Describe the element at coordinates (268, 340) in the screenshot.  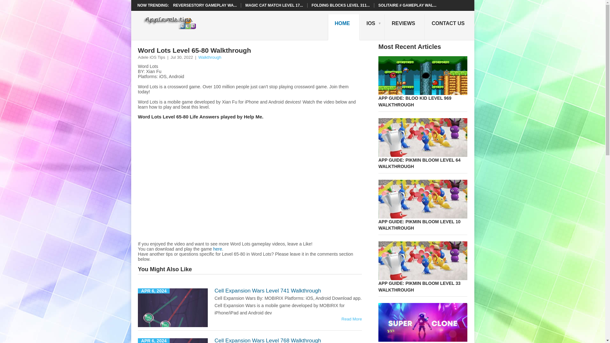
I see `ReversEstory Gameplay Walkthrough` at that location.